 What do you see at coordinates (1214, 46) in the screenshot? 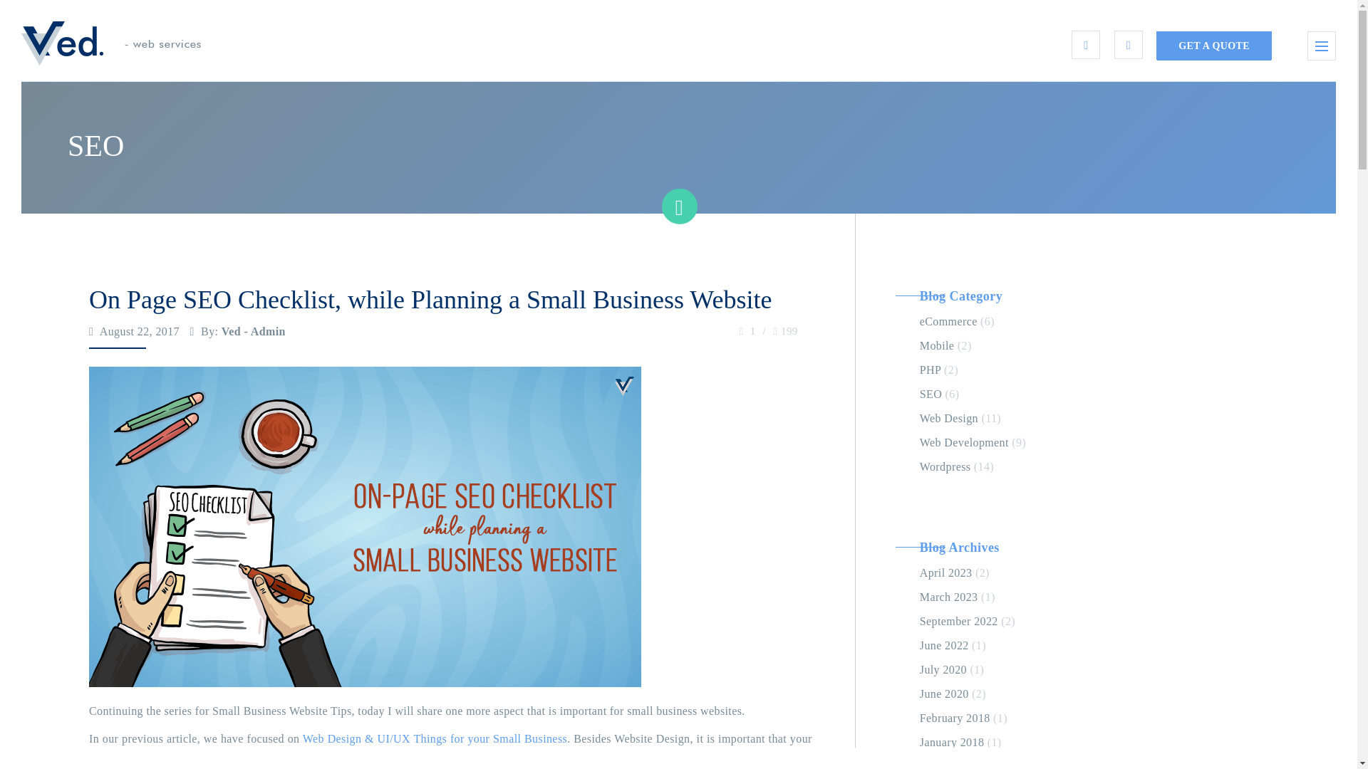
I see `Get A Quote` at bounding box center [1214, 46].